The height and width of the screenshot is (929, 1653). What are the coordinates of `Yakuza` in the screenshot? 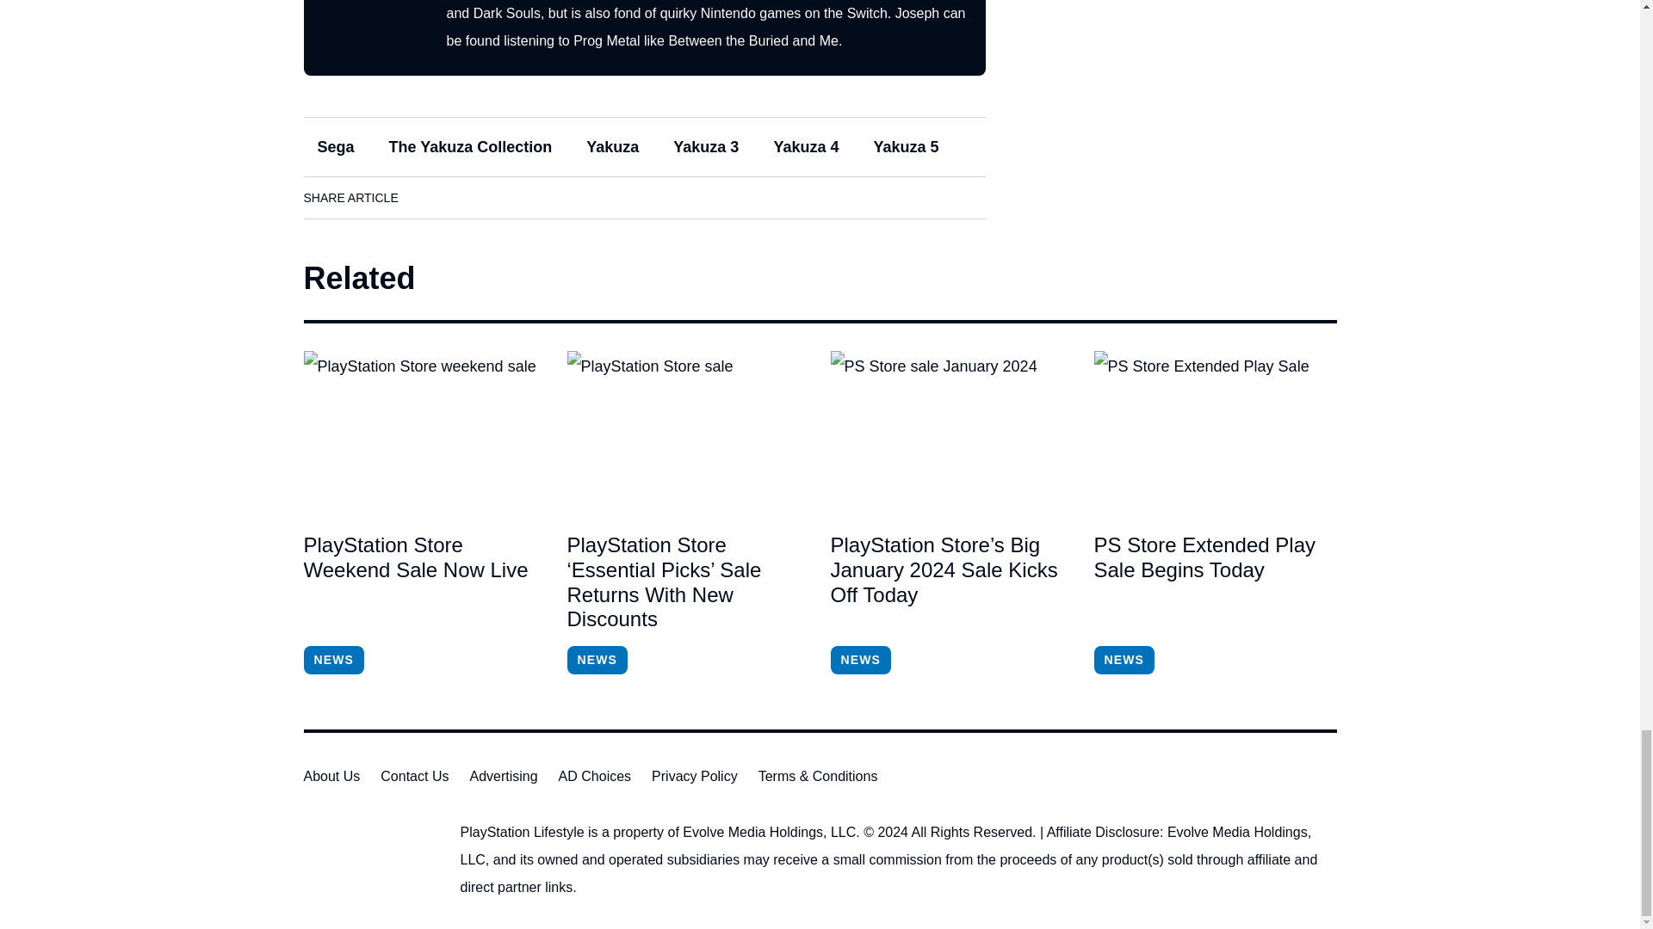 It's located at (612, 147).